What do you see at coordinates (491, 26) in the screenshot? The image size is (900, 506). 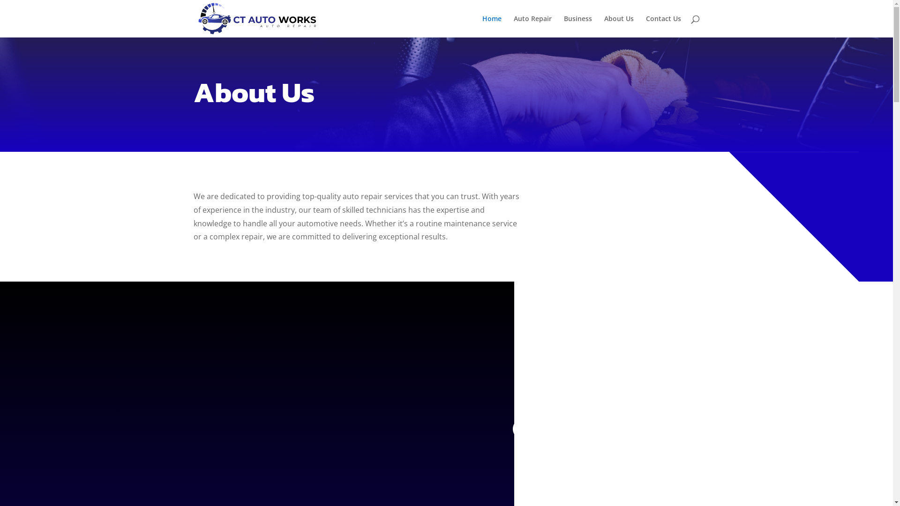 I see `Home` at bounding box center [491, 26].